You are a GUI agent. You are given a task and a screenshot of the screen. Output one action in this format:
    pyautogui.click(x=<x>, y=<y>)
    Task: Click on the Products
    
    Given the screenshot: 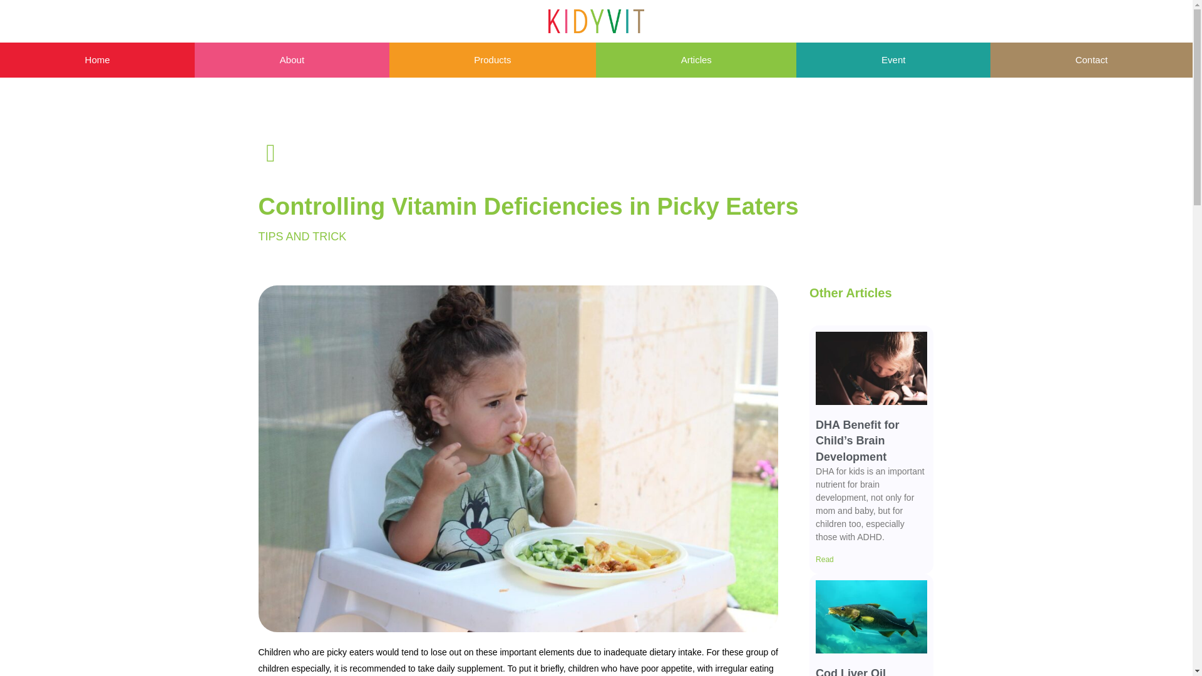 What is the action you would take?
    pyautogui.click(x=493, y=60)
    